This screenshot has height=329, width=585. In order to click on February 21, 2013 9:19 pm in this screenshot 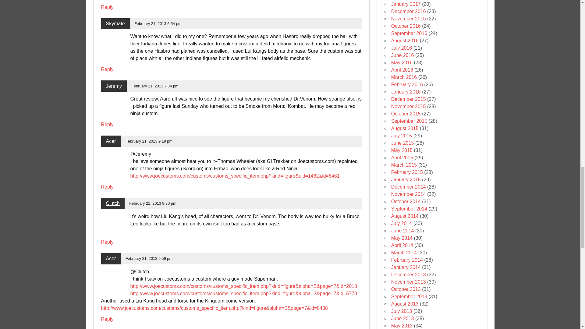, I will do `click(149, 141)`.